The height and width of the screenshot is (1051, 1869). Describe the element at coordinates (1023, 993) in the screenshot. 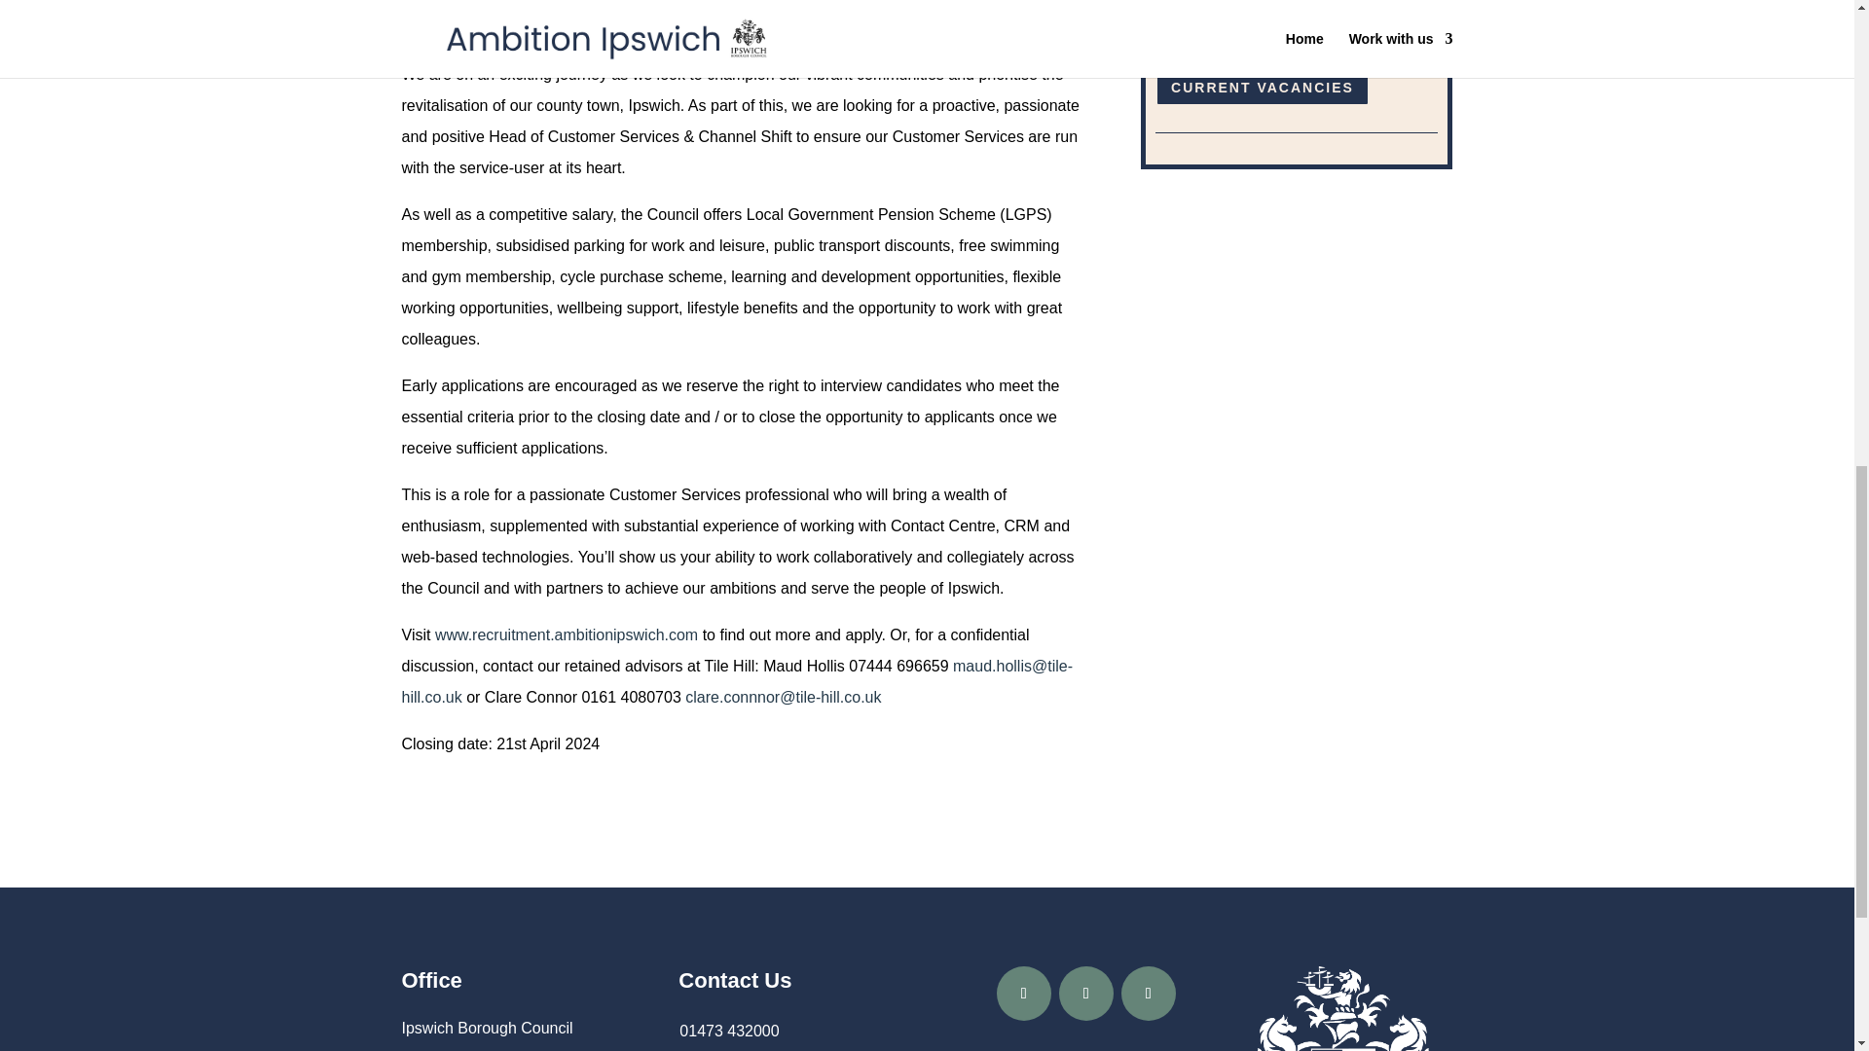

I see `Follow on Facebook` at that location.